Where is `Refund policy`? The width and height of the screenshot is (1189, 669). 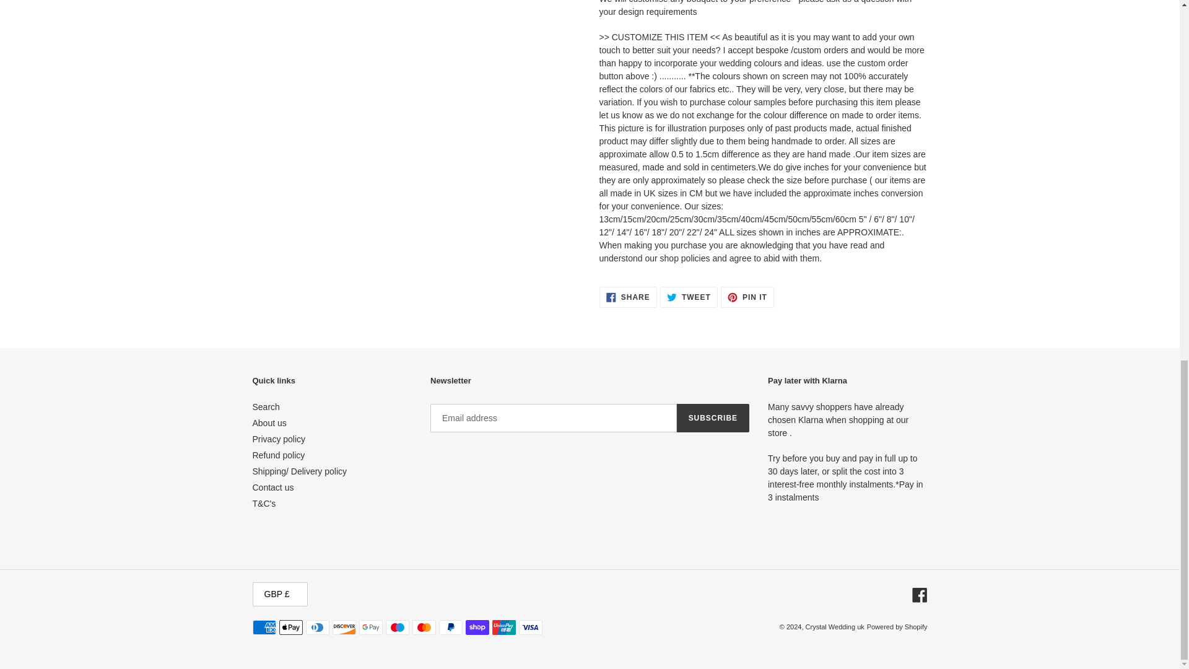
Refund policy is located at coordinates (279, 455).